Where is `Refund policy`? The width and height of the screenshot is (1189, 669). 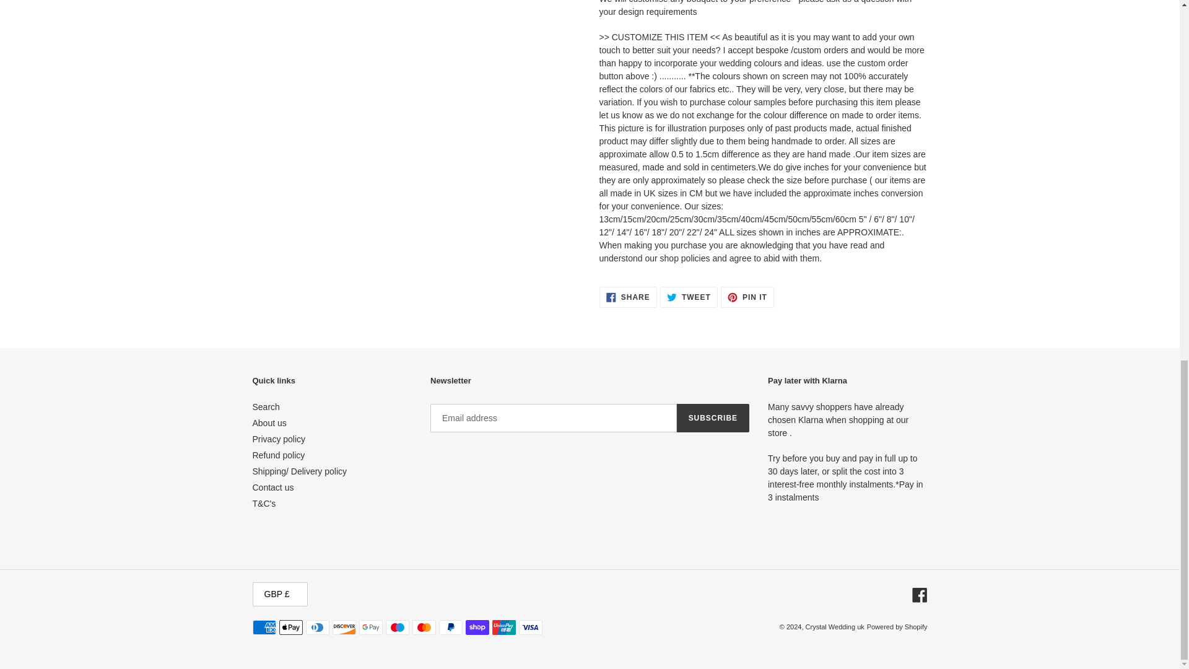
Refund policy is located at coordinates (279, 455).